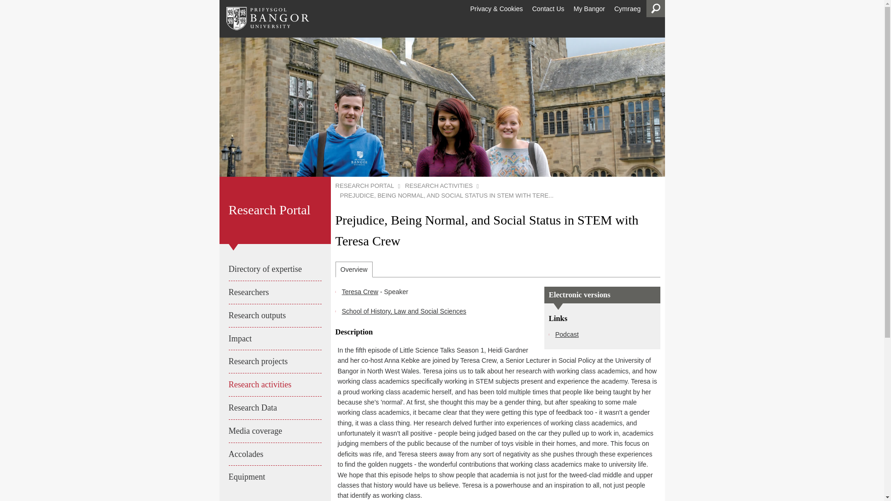 The width and height of the screenshot is (891, 501). What do you see at coordinates (274, 269) in the screenshot?
I see `Directory of expertise` at bounding box center [274, 269].